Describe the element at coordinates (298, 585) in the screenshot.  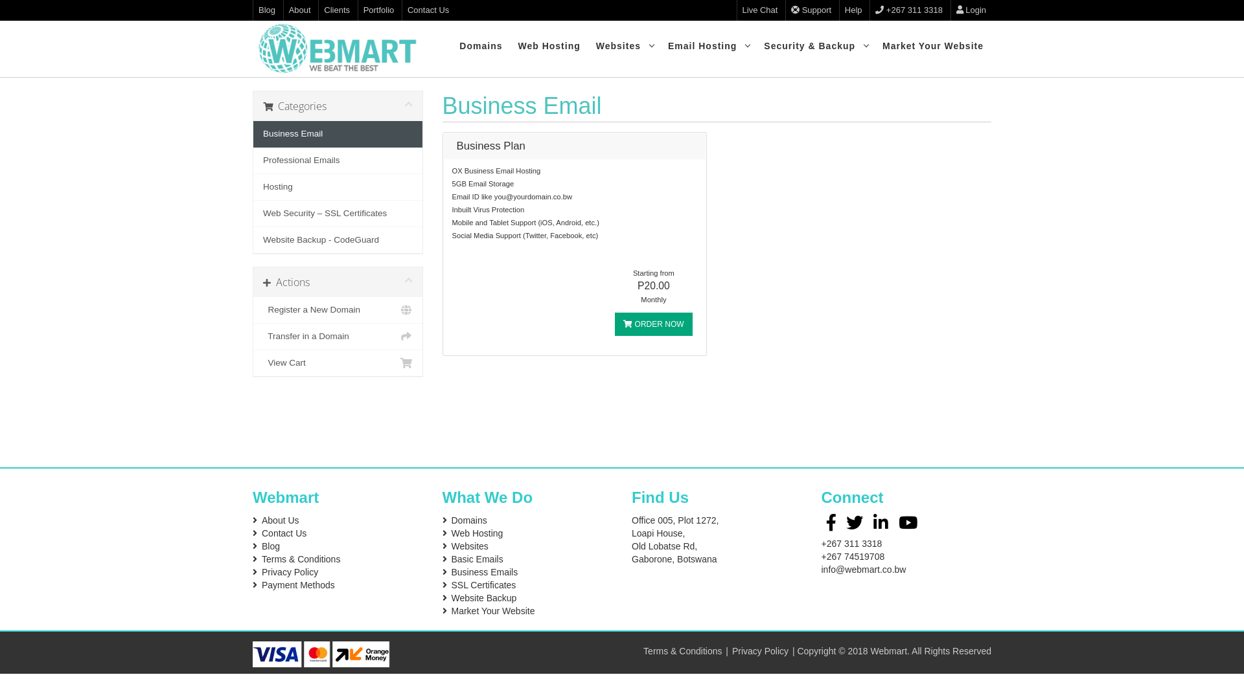
I see `Payment Methods` at that location.